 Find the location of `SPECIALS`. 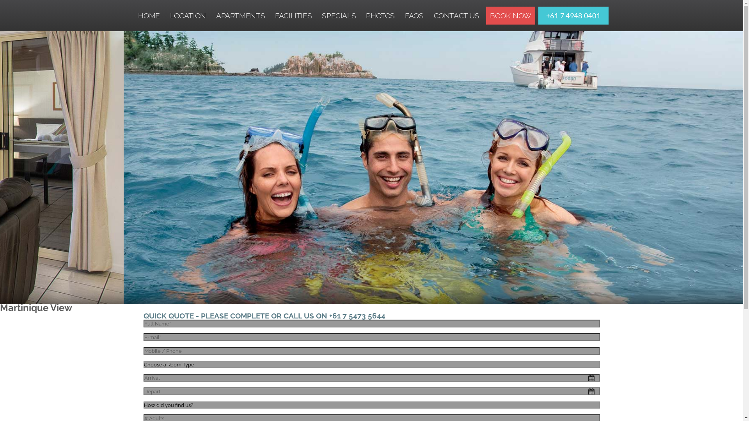

SPECIALS is located at coordinates (339, 16).